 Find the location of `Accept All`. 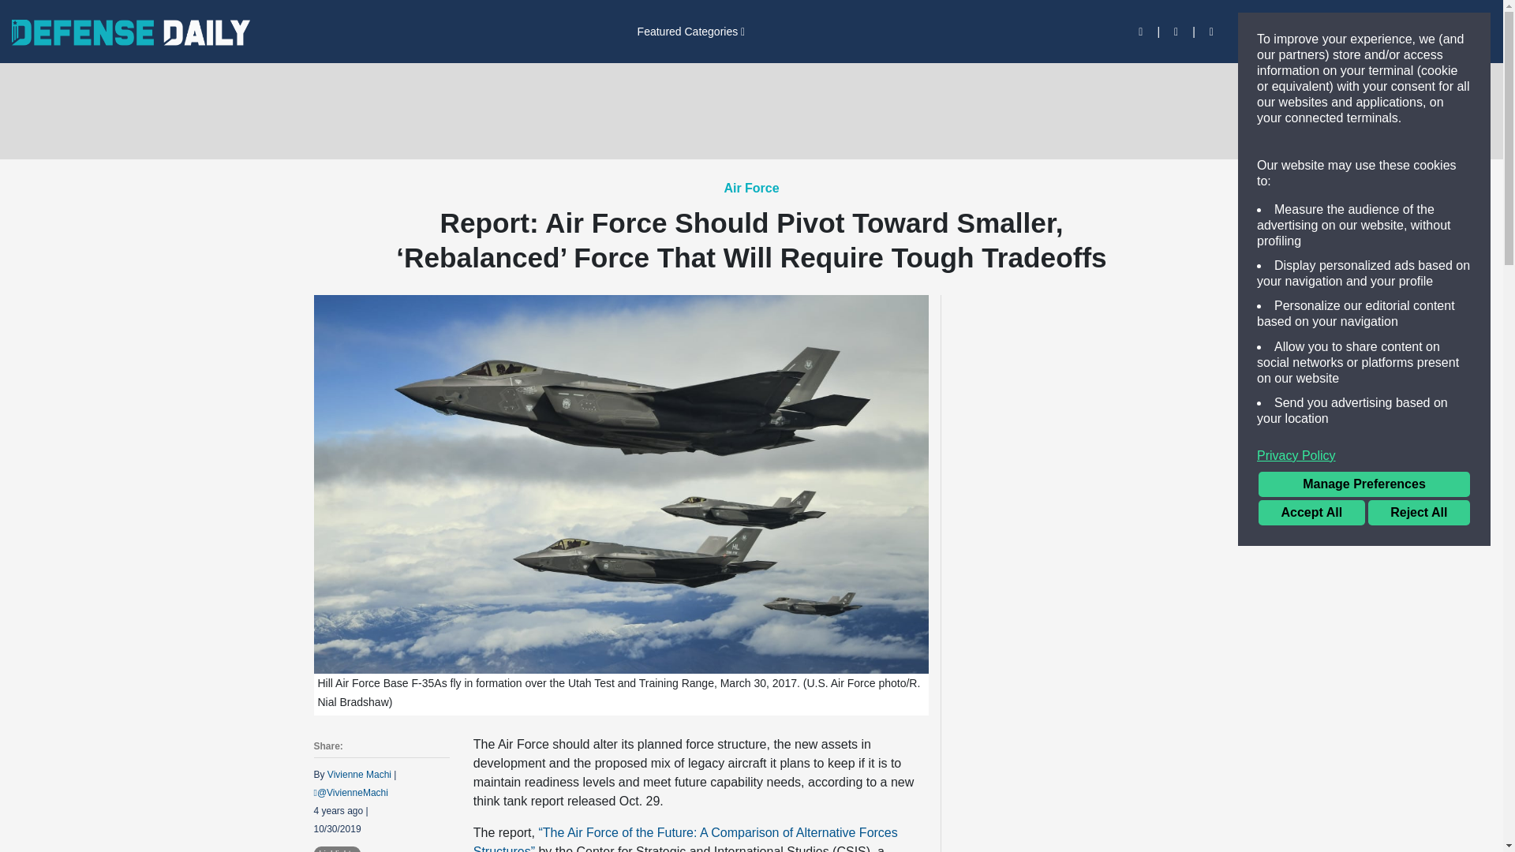

Accept All is located at coordinates (1311, 513).